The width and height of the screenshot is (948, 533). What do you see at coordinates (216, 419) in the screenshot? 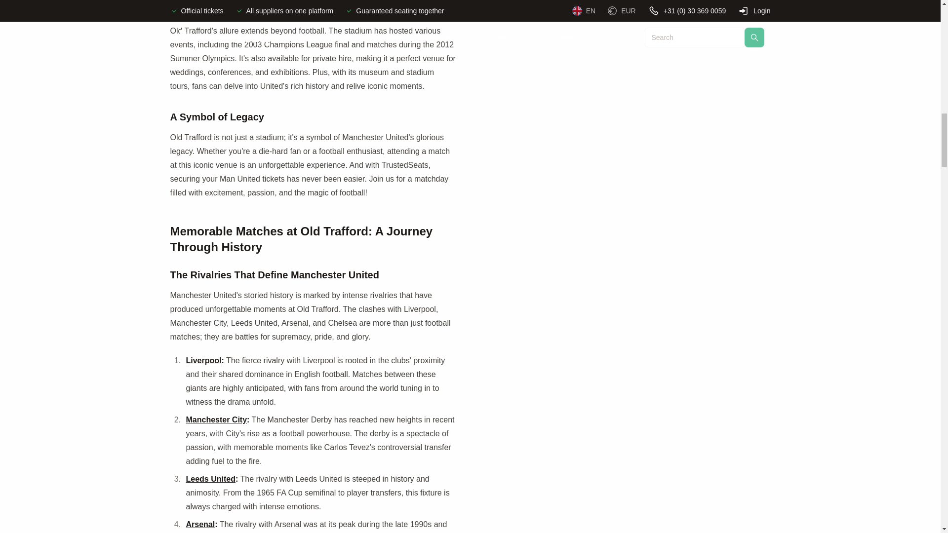
I see `Manchester City` at bounding box center [216, 419].